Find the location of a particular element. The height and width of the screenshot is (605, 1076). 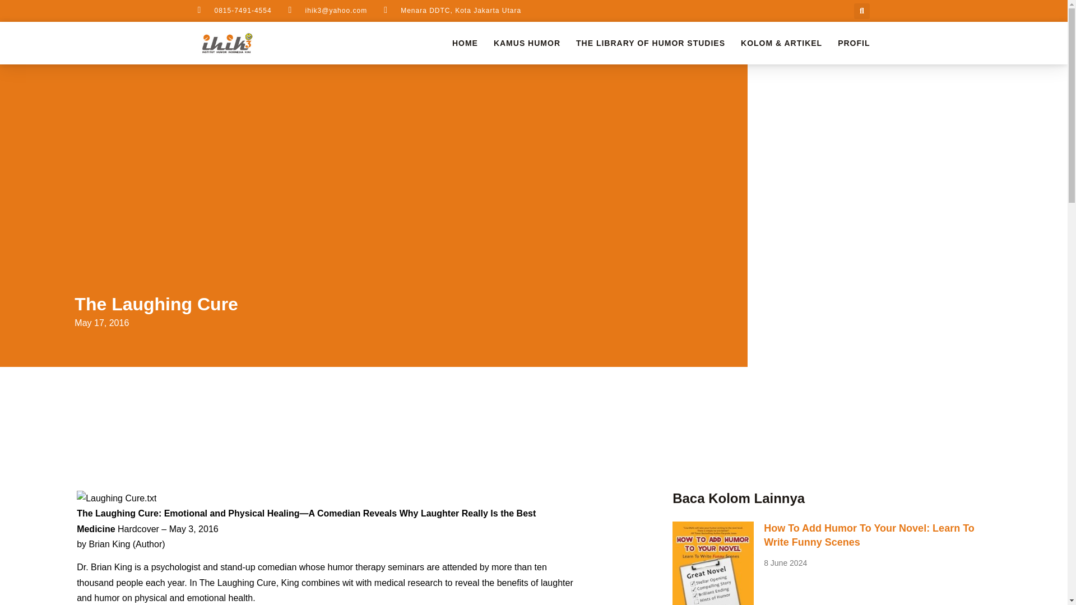

0815-7491-4554 is located at coordinates (234, 10).